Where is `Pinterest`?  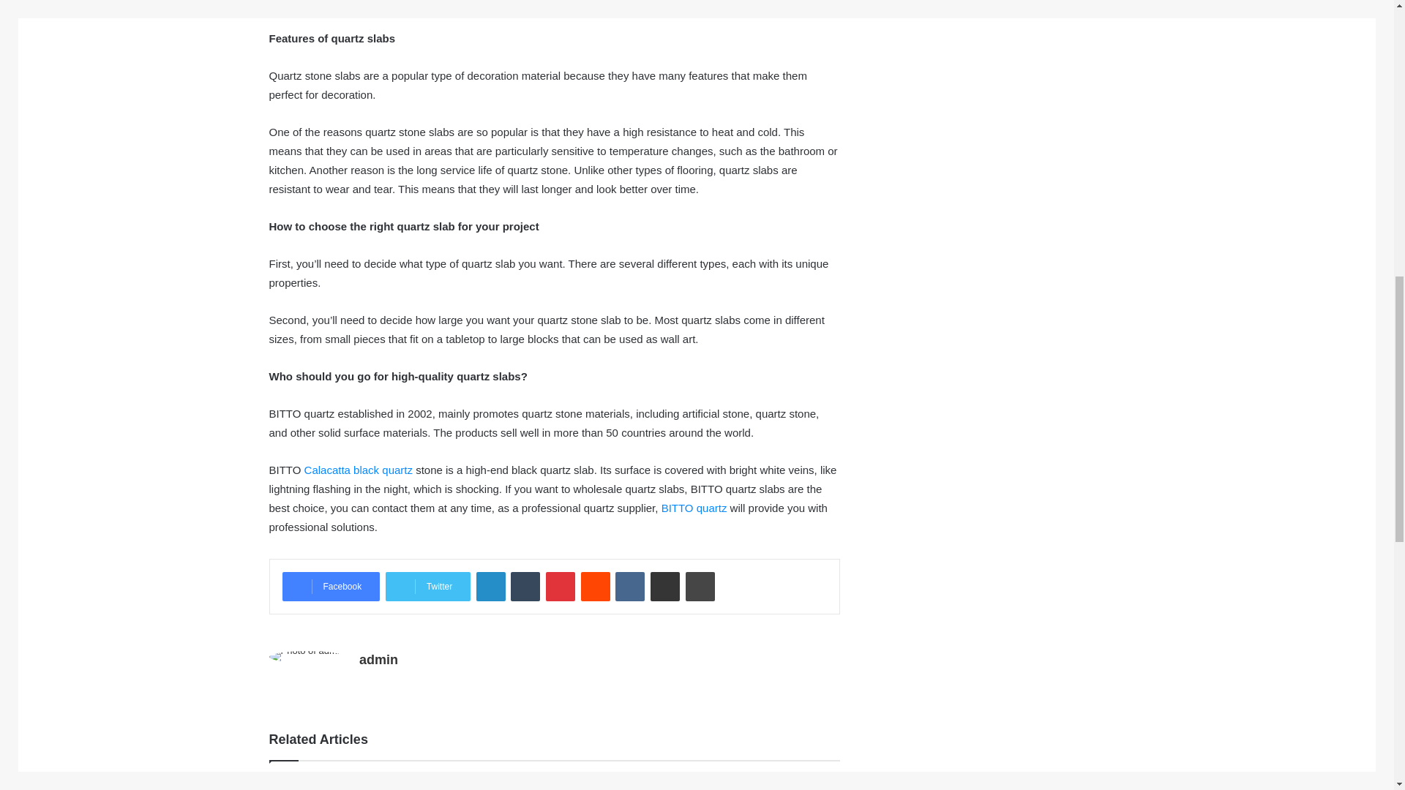
Pinterest is located at coordinates (561, 586).